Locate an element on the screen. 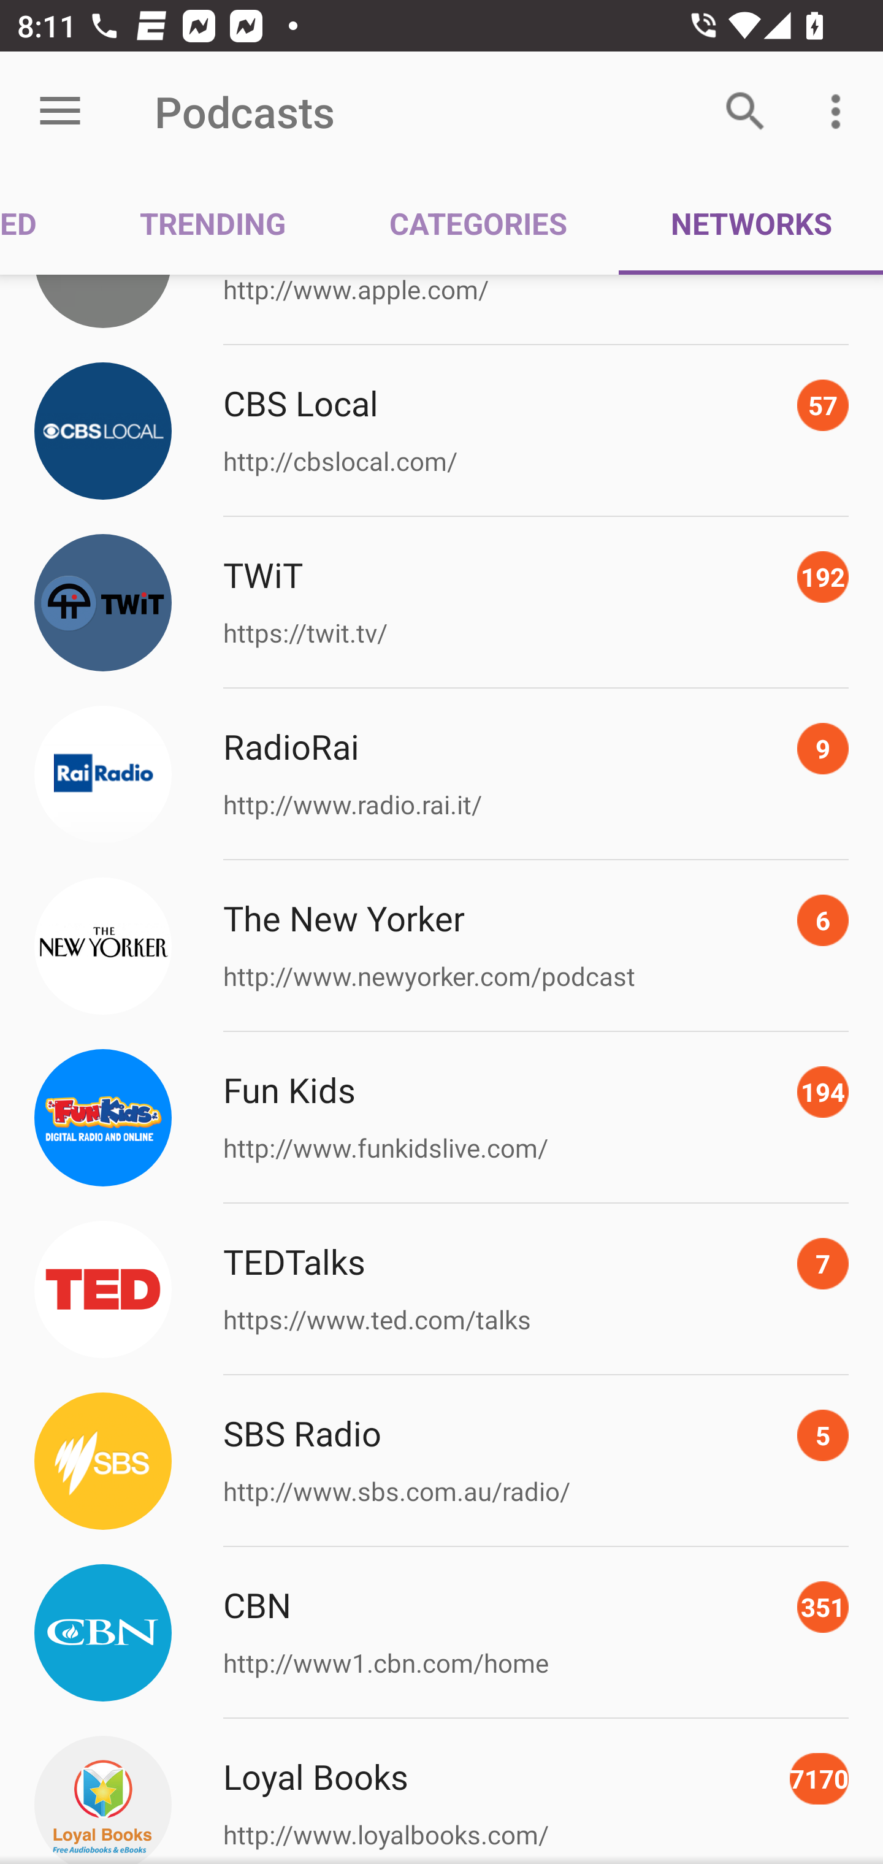  Picture SBS Radio 5 http://www.sbs.com.au/radio/ is located at coordinates (442, 1461).